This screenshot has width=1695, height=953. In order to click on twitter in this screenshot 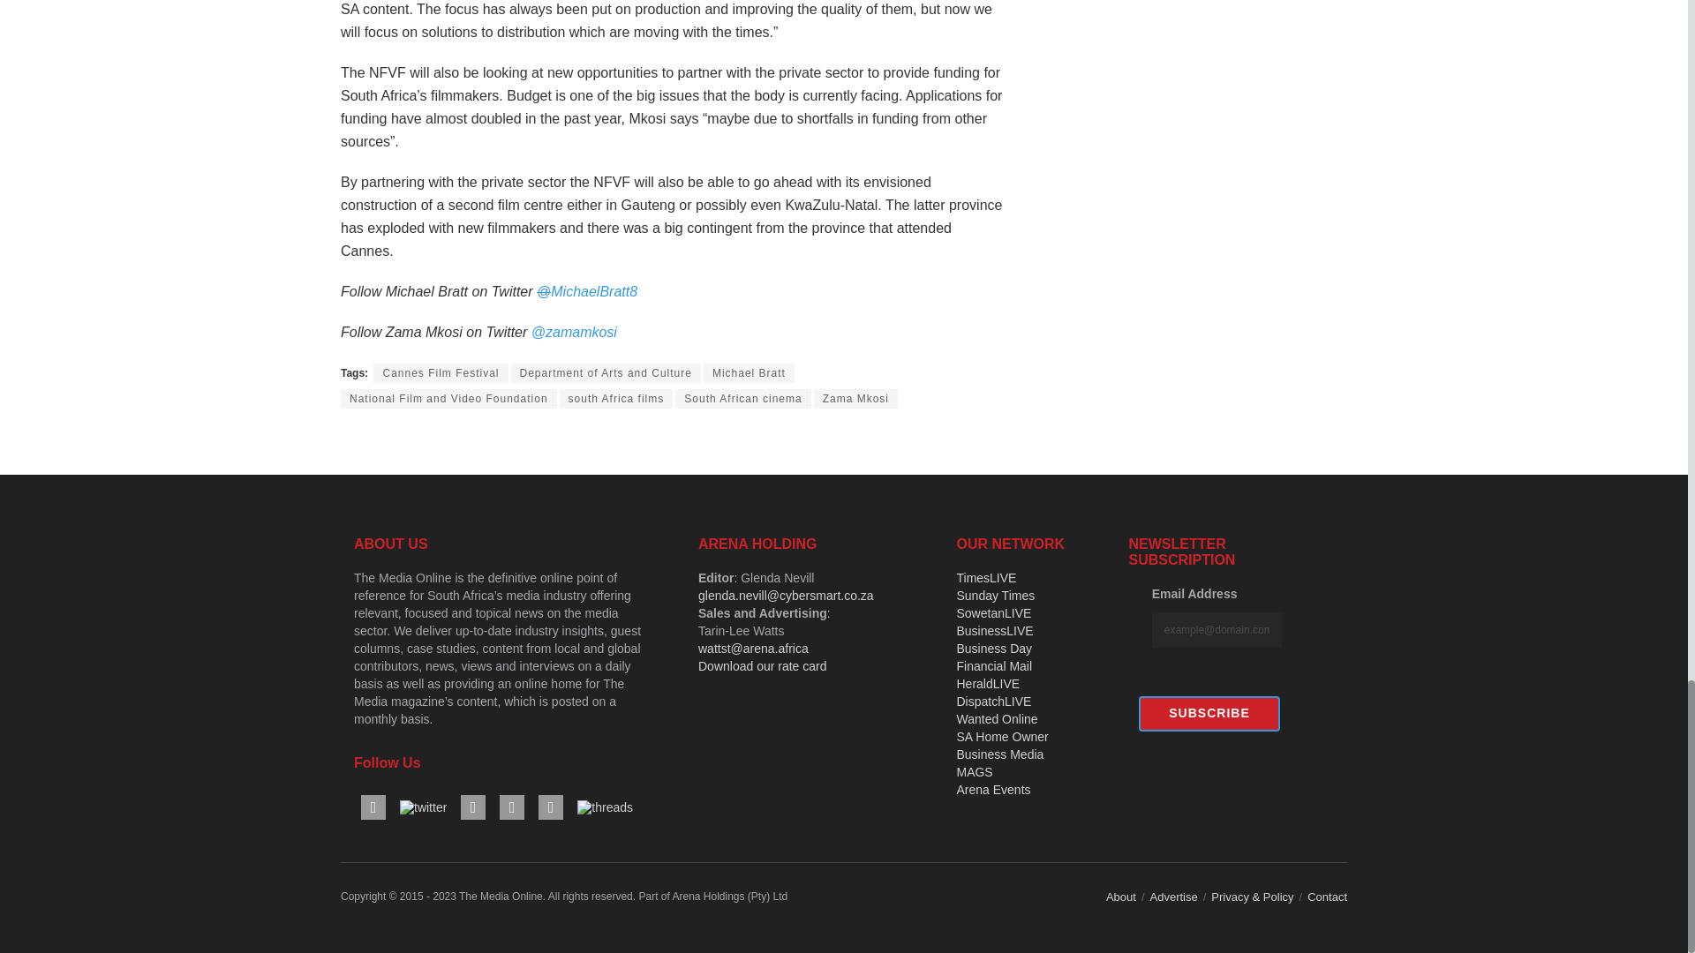, I will do `click(424, 807)`.